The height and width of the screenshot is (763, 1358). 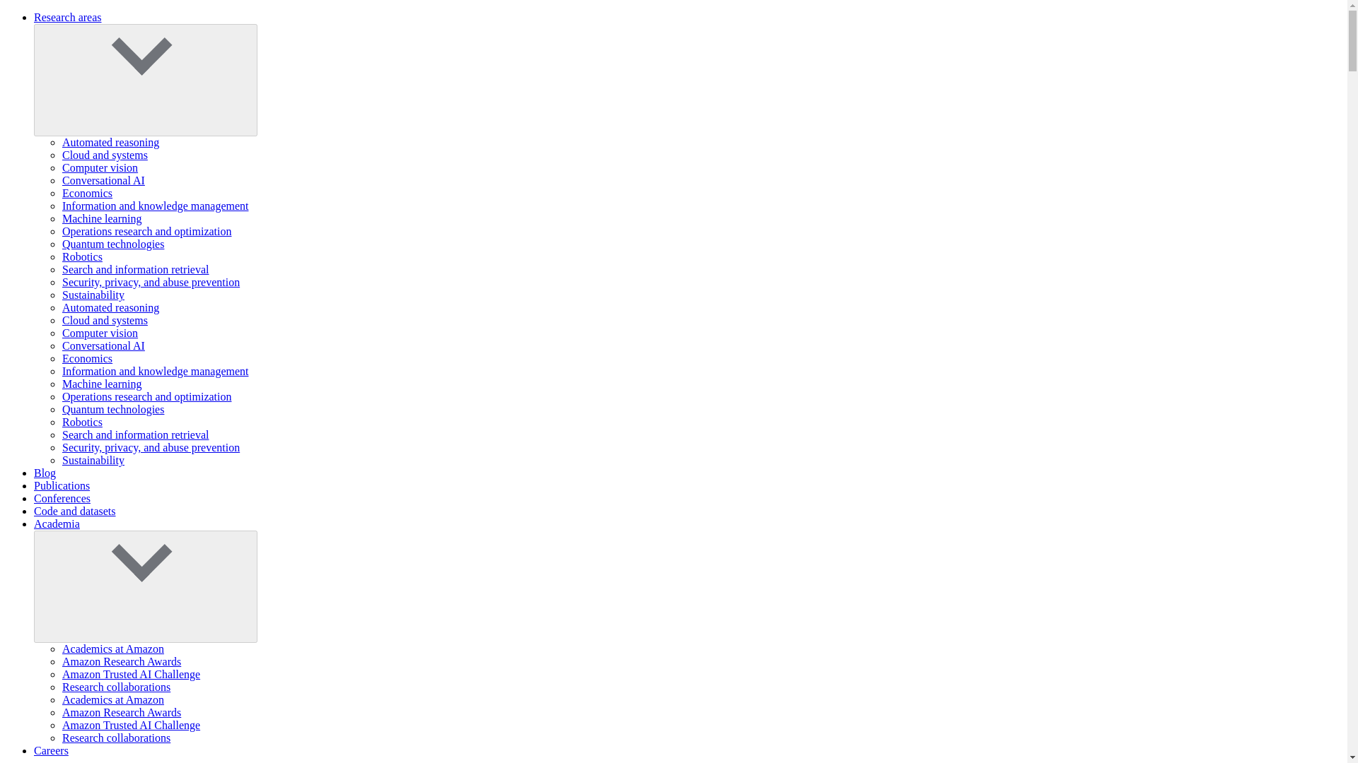 I want to click on Conversational AI, so click(x=103, y=345).